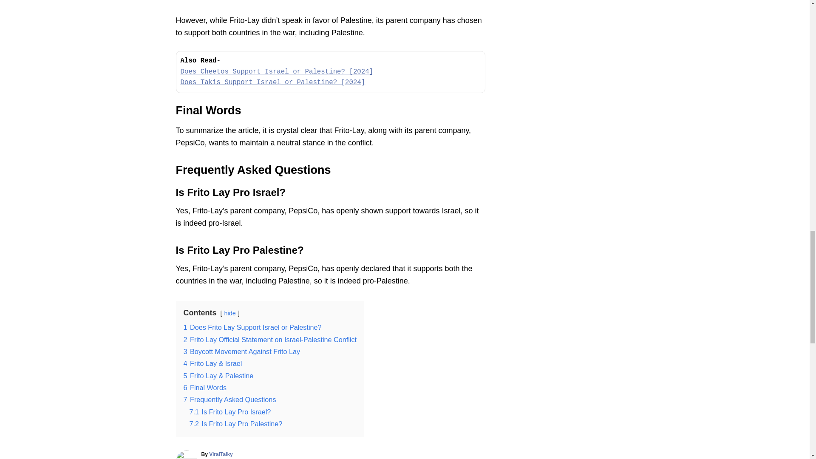 The image size is (816, 459). What do you see at coordinates (230, 399) in the screenshot?
I see `7 Frequently Asked Questions` at bounding box center [230, 399].